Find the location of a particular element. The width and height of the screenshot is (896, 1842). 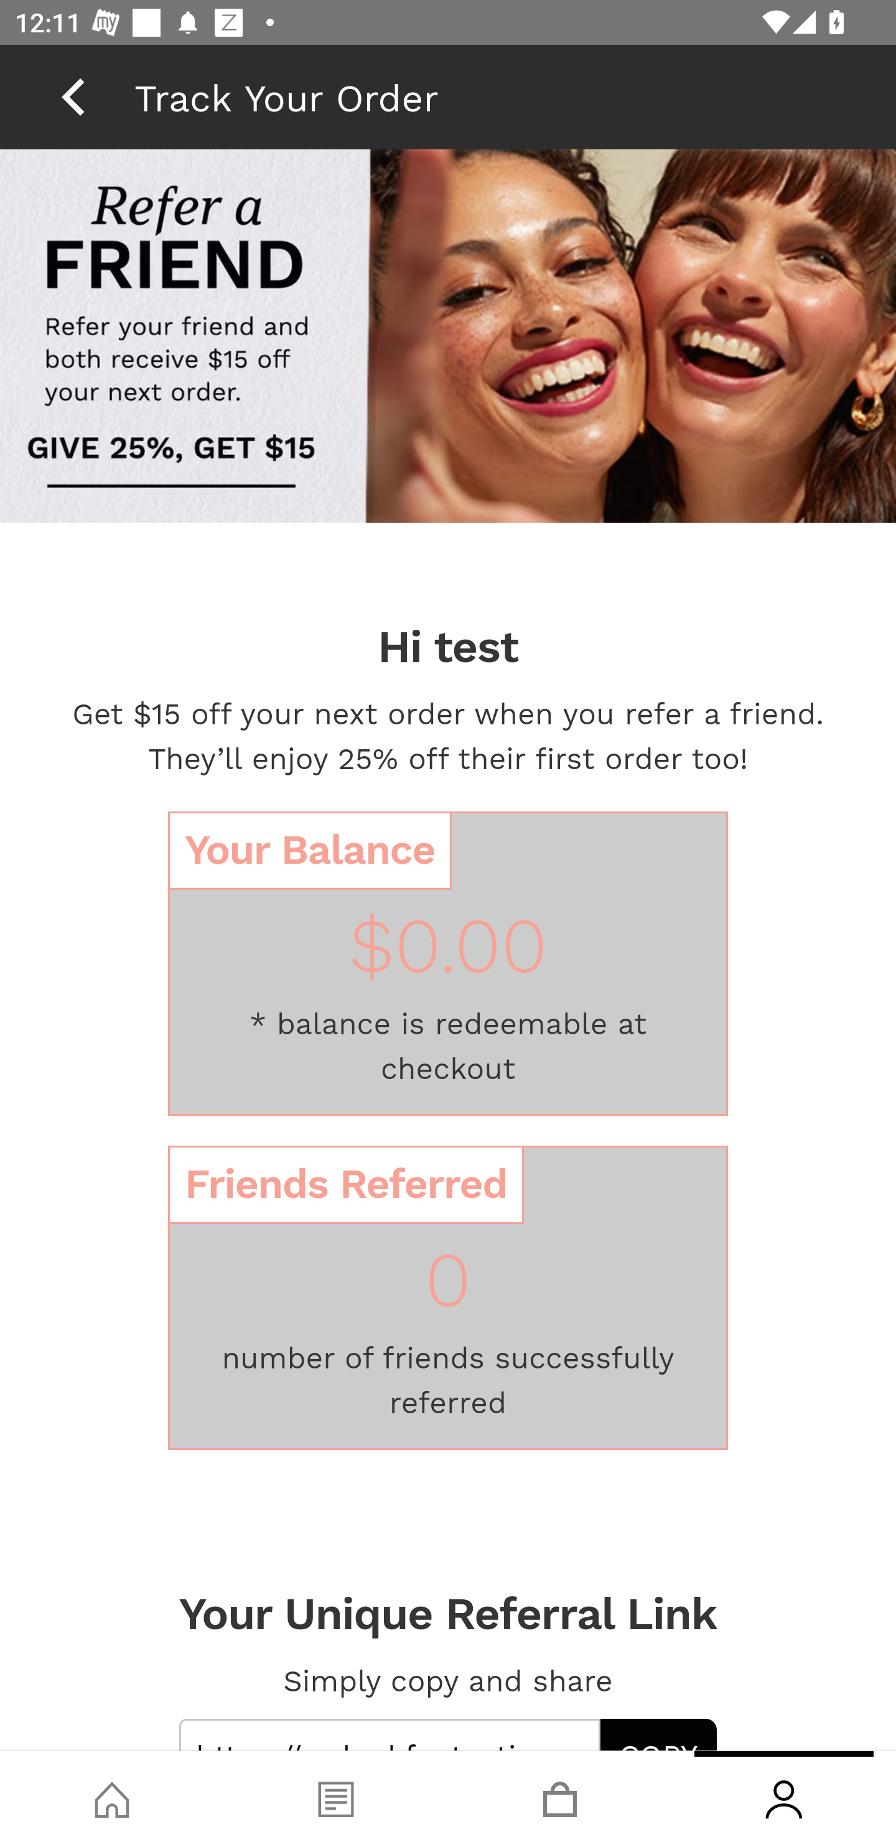

Account, tab, 4 of 4 is located at coordinates (784, 1797).